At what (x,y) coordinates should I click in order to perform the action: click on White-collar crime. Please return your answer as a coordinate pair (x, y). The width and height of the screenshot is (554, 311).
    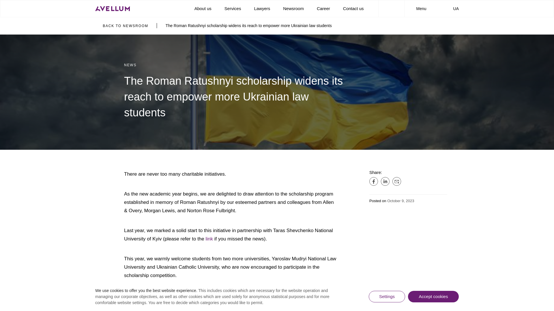
    Looking at the image, I should click on (130, 267).